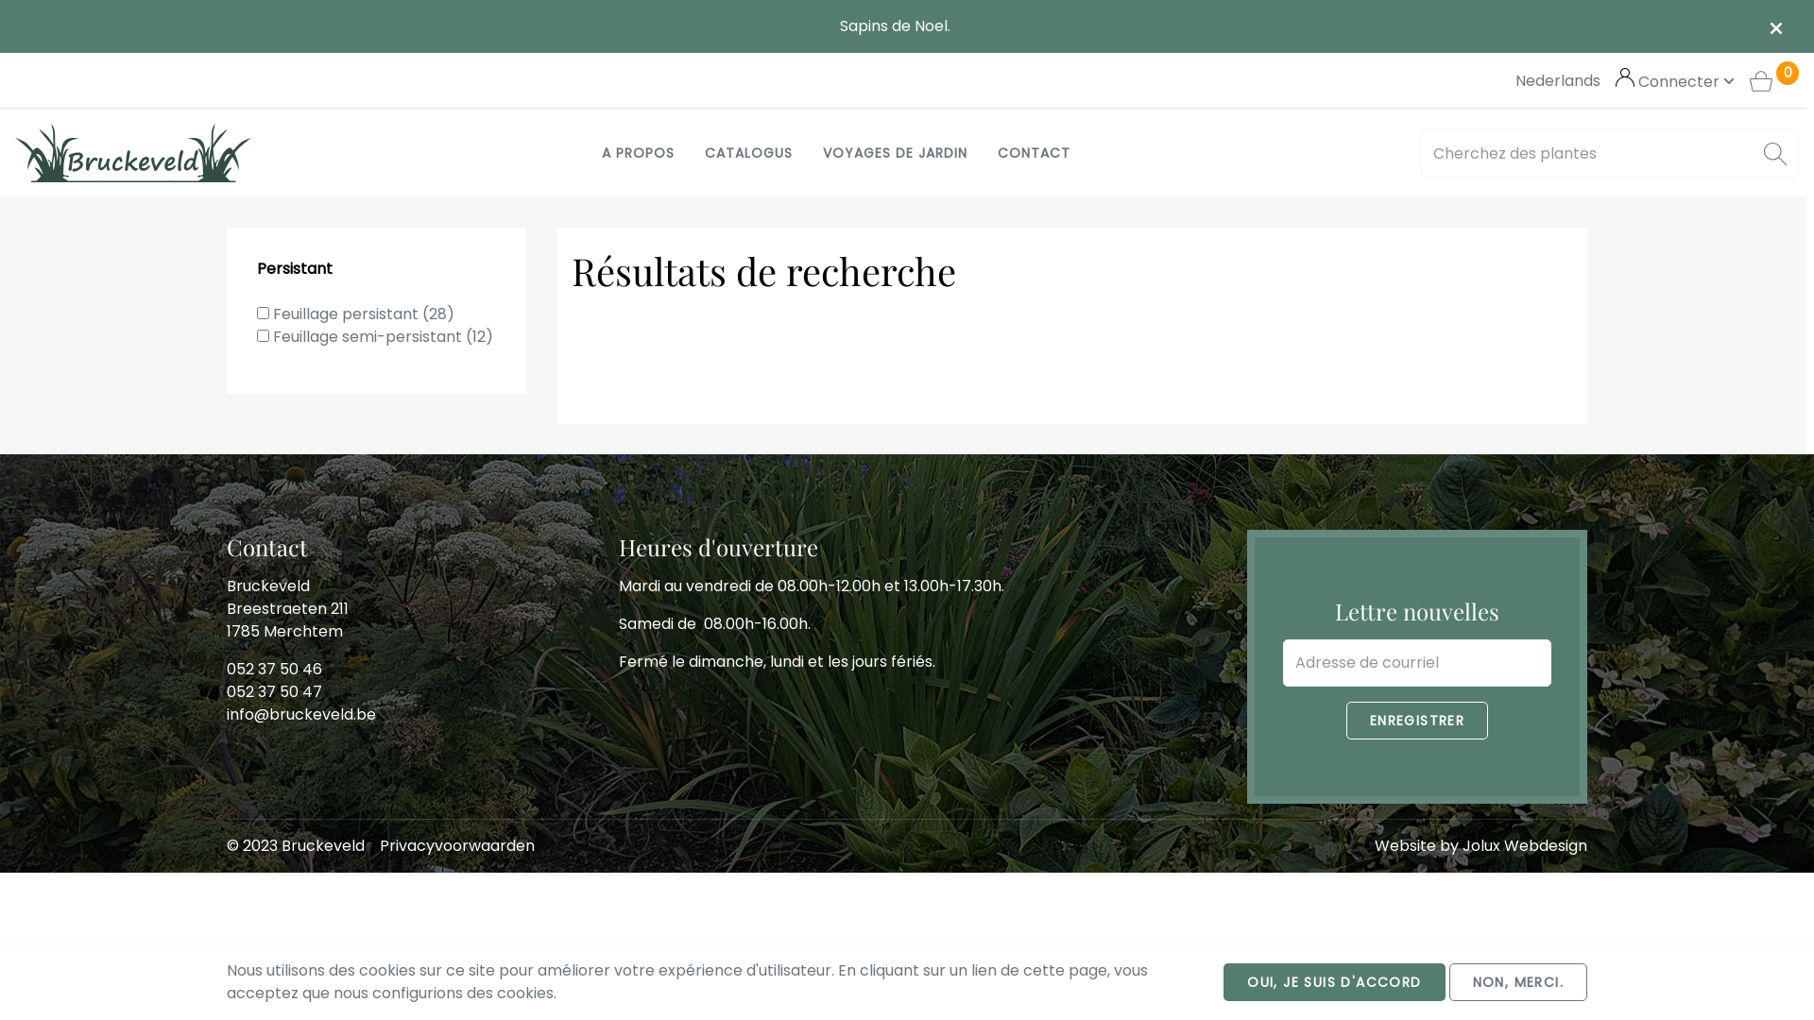 This screenshot has height=1020, width=1814. I want to click on 0, so click(1774, 81).